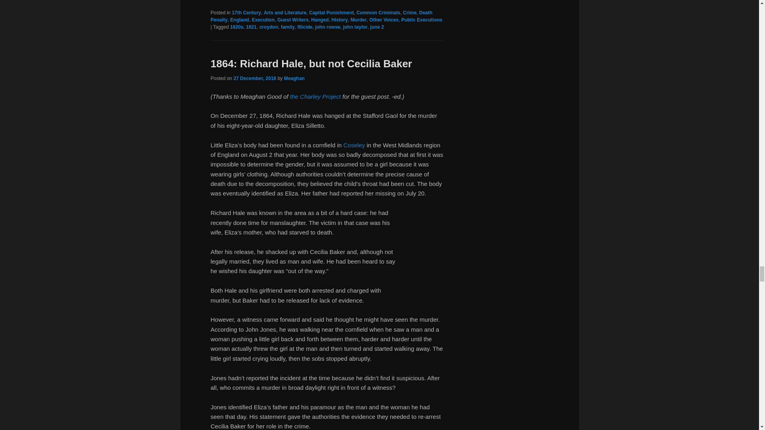 The width and height of the screenshot is (765, 430). What do you see at coordinates (255, 78) in the screenshot?
I see `4:12 am` at bounding box center [255, 78].